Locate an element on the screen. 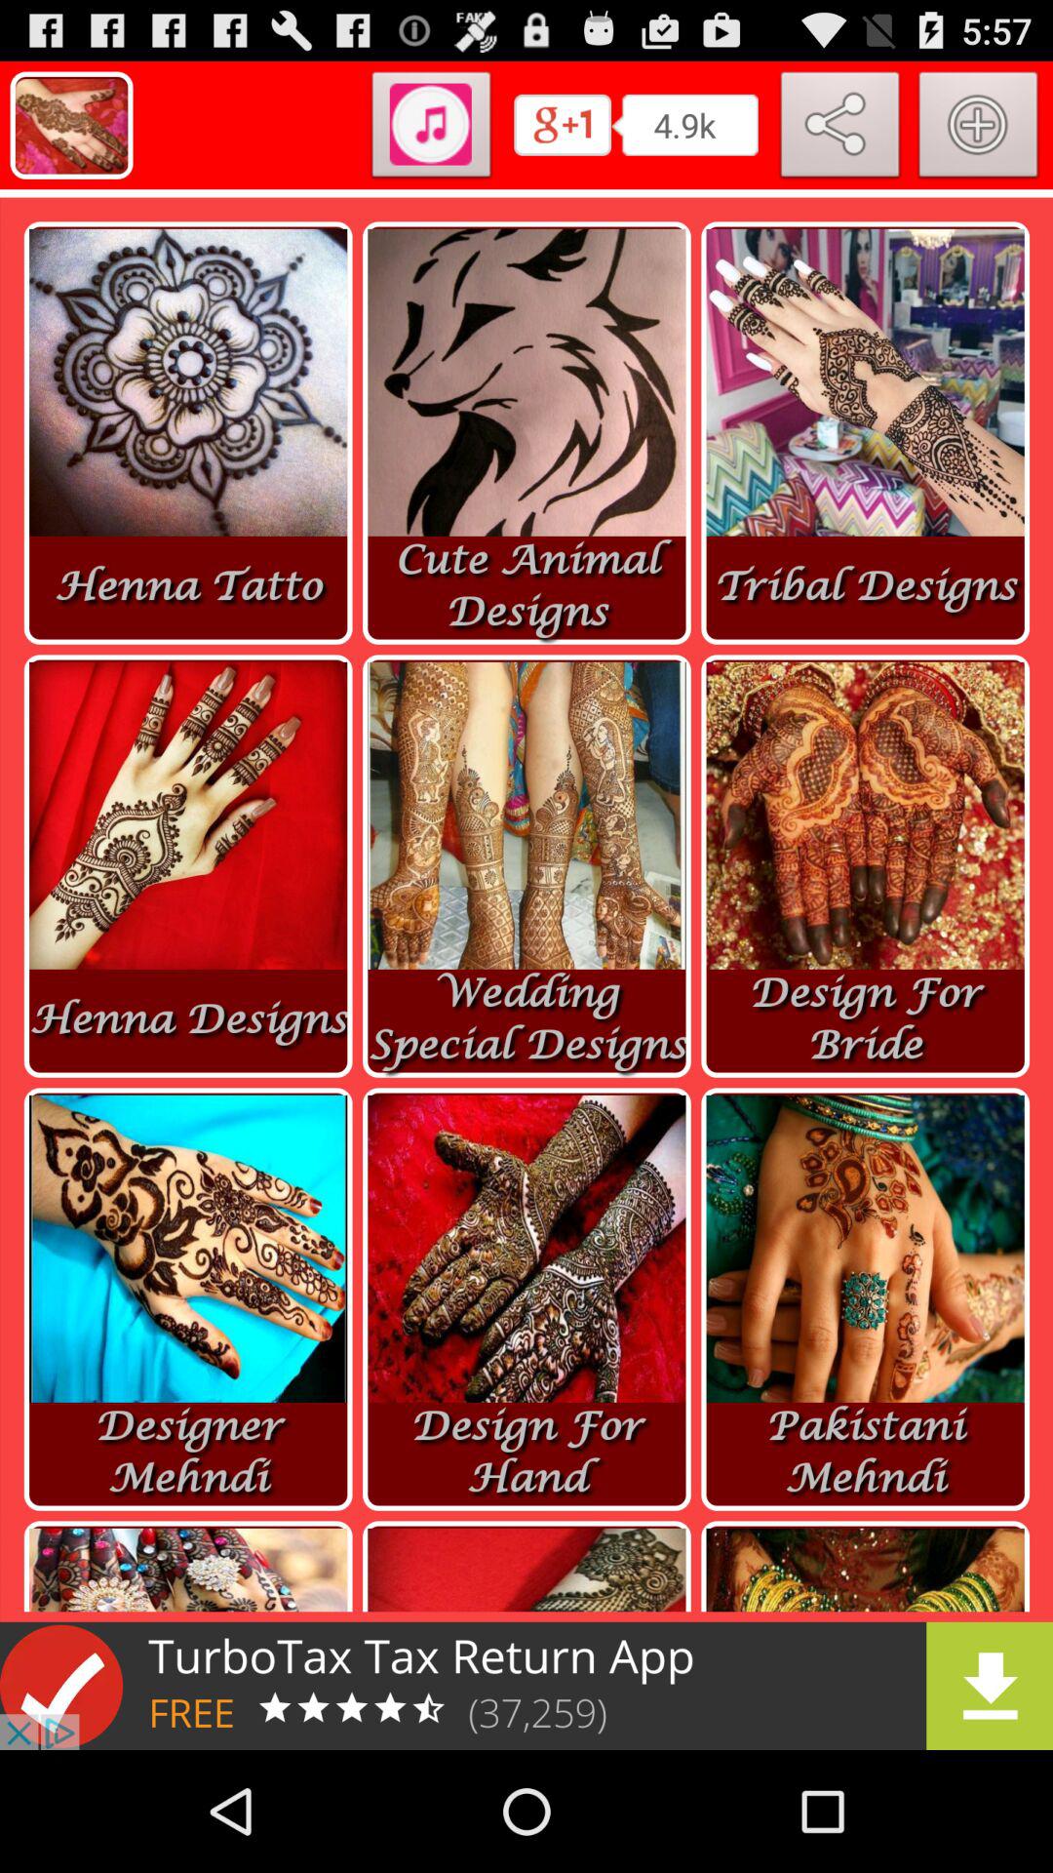 This screenshot has height=1873, width=1053. advertisement page is located at coordinates (526, 1686).